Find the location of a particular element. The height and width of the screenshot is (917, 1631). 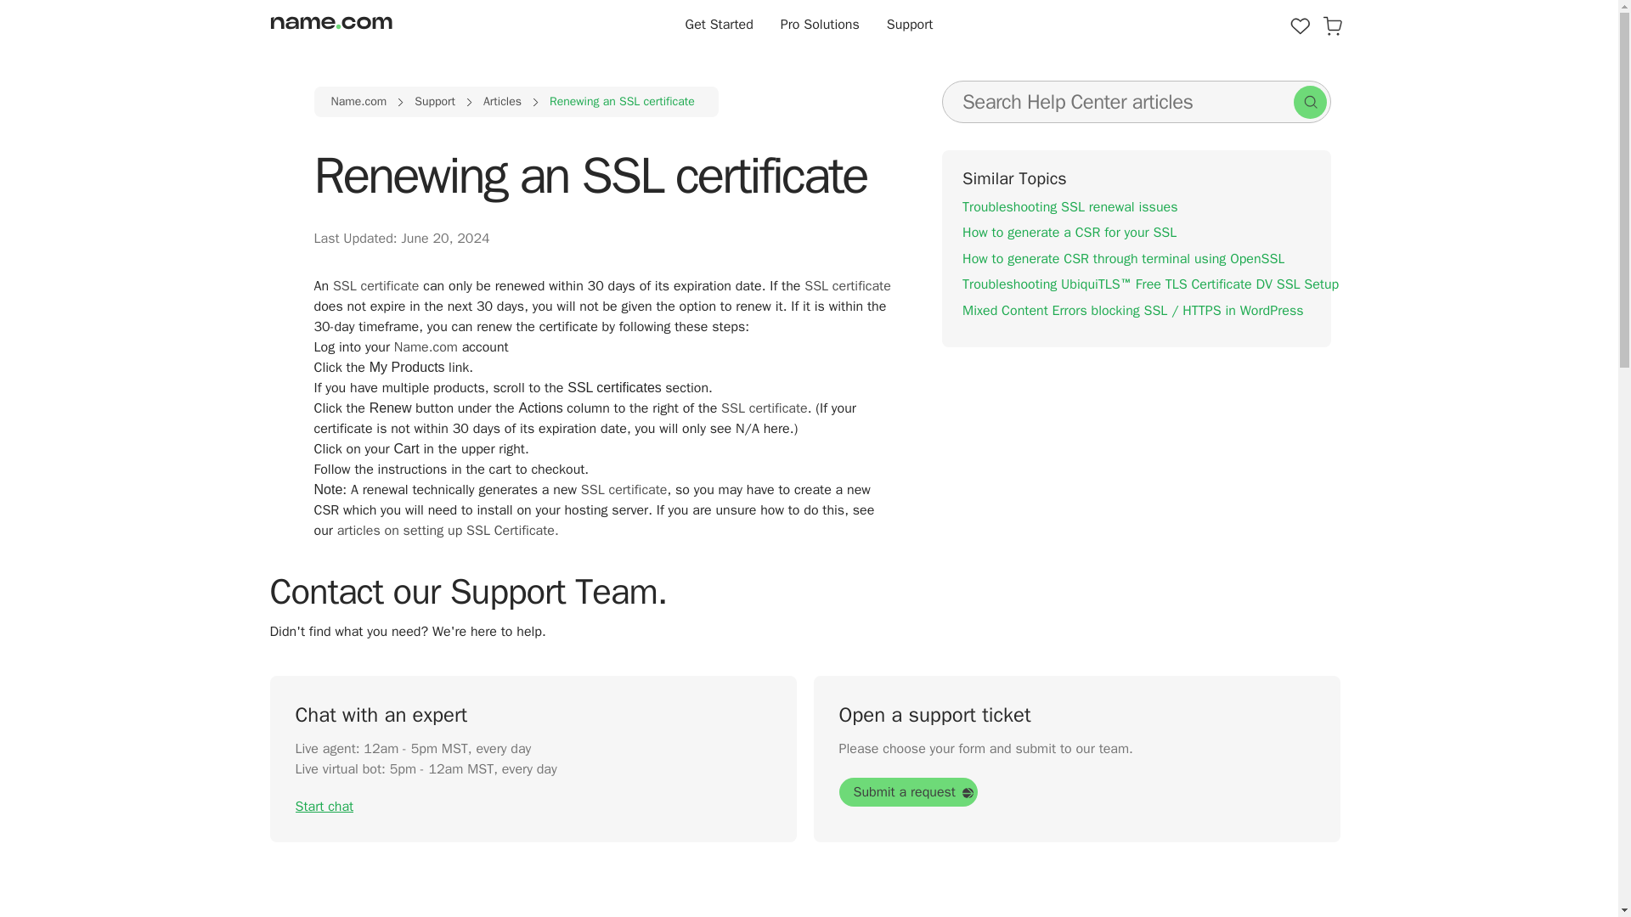

articles on setting up SSL Certificate. is located at coordinates (449, 530).